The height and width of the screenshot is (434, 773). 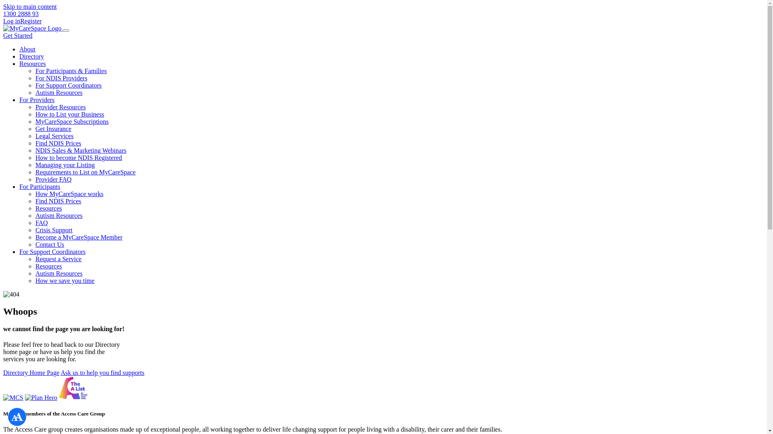 What do you see at coordinates (59, 215) in the screenshot?
I see `Autism Resources` at bounding box center [59, 215].